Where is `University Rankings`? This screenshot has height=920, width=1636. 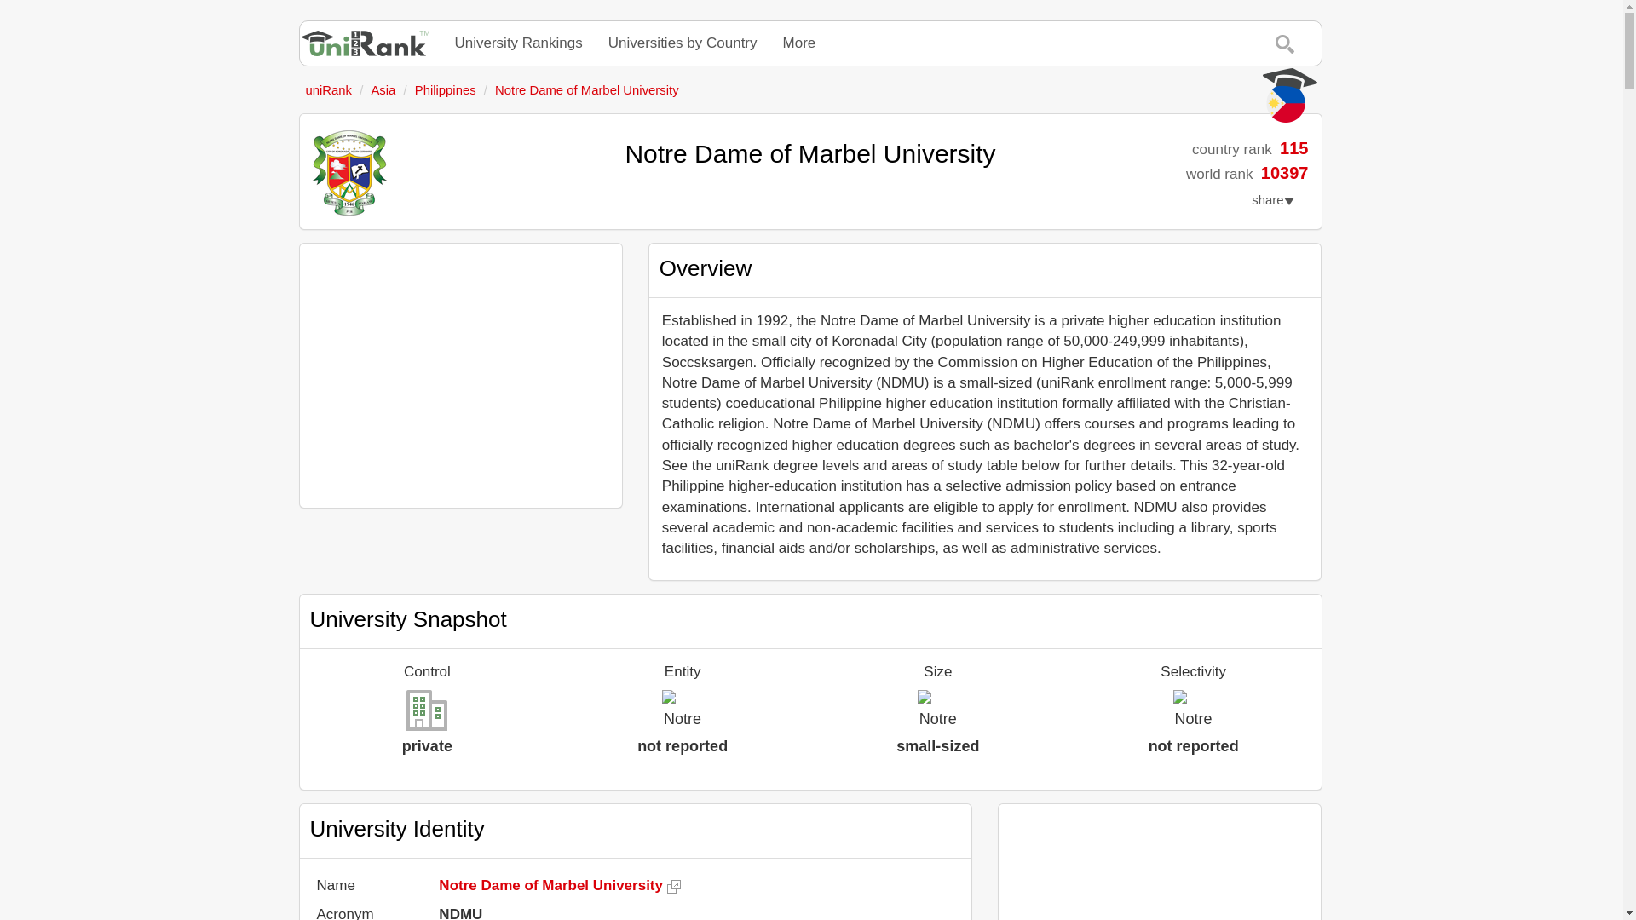
University Rankings is located at coordinates (518, 43).